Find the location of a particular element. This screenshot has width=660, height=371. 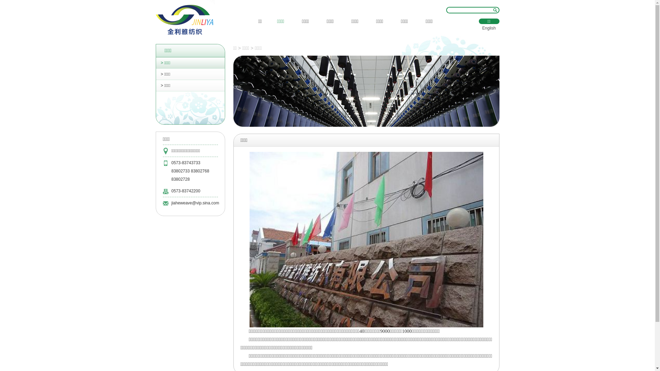

English is located at coordinates (489, 28).